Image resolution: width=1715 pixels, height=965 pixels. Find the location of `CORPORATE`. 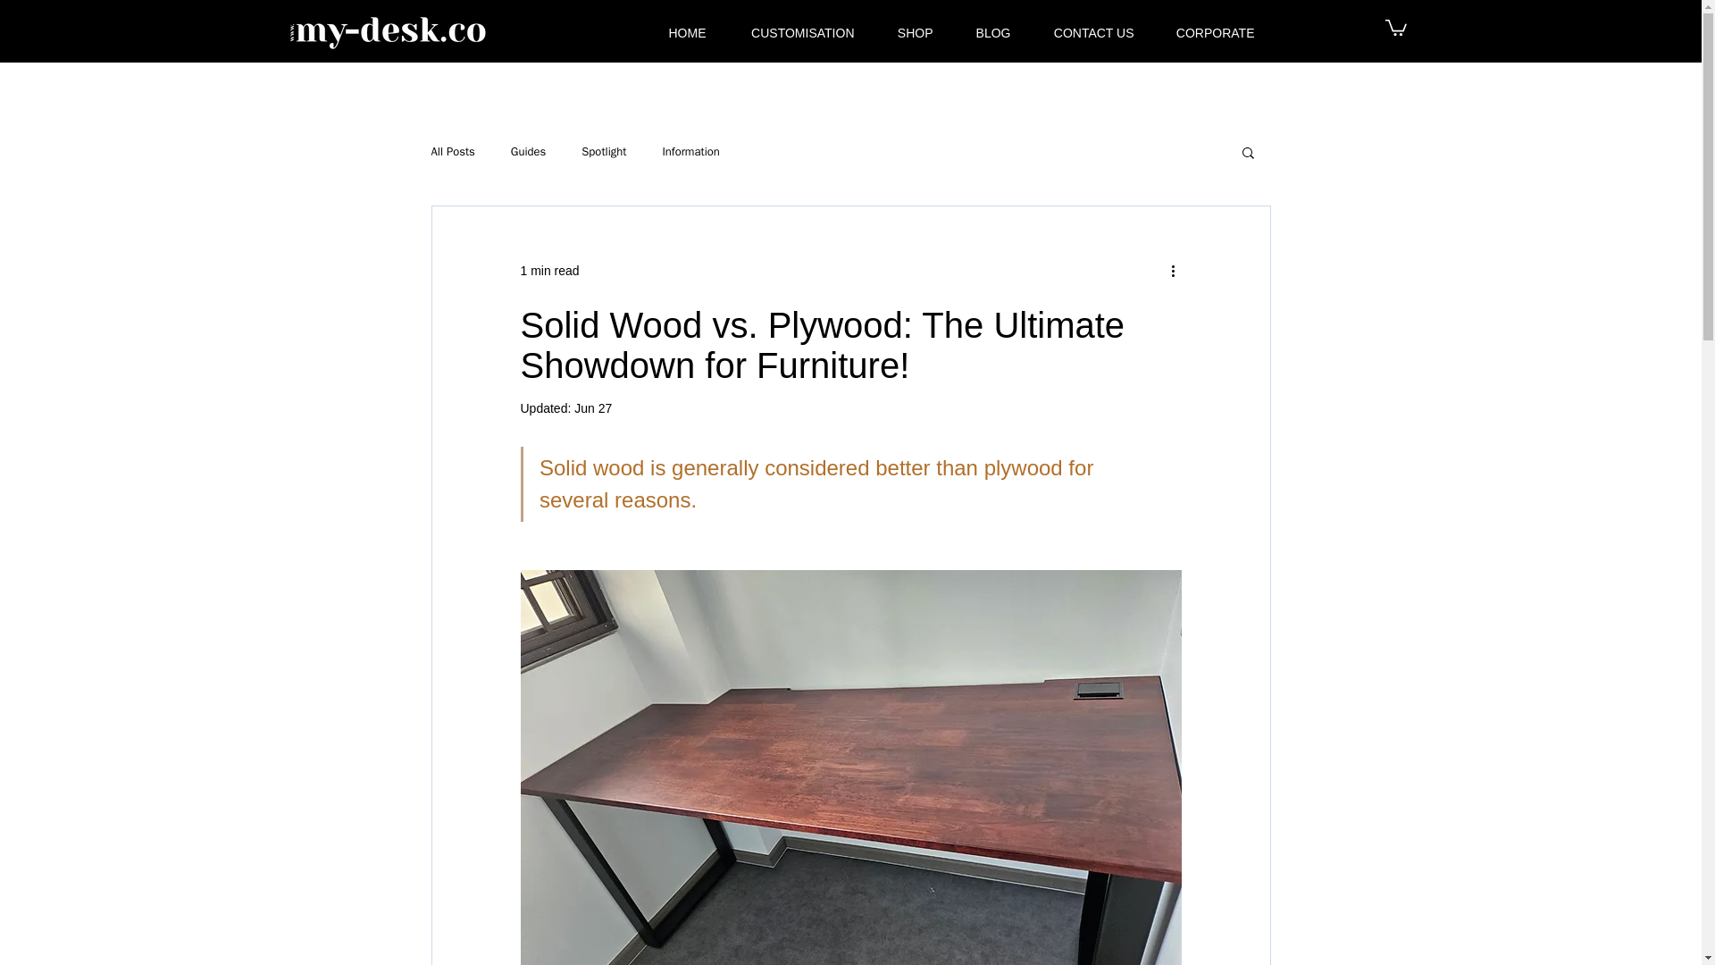

CORPORATE is located at coordinates (1209, 32).